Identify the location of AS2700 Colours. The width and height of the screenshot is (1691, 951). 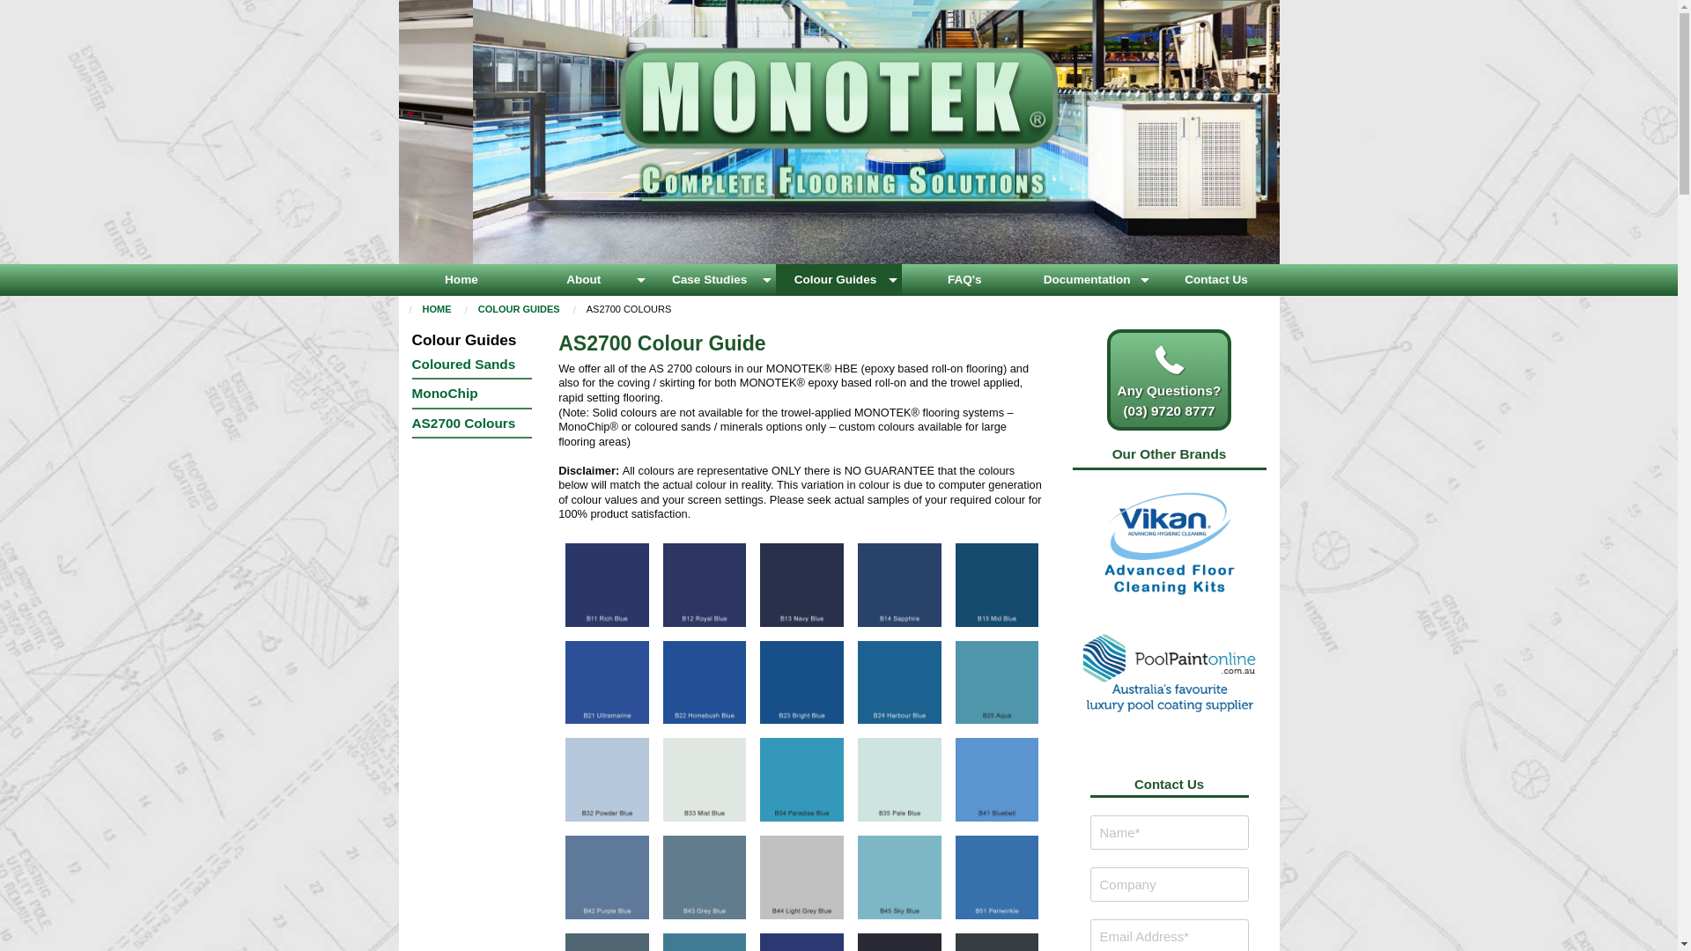
(472, 423).